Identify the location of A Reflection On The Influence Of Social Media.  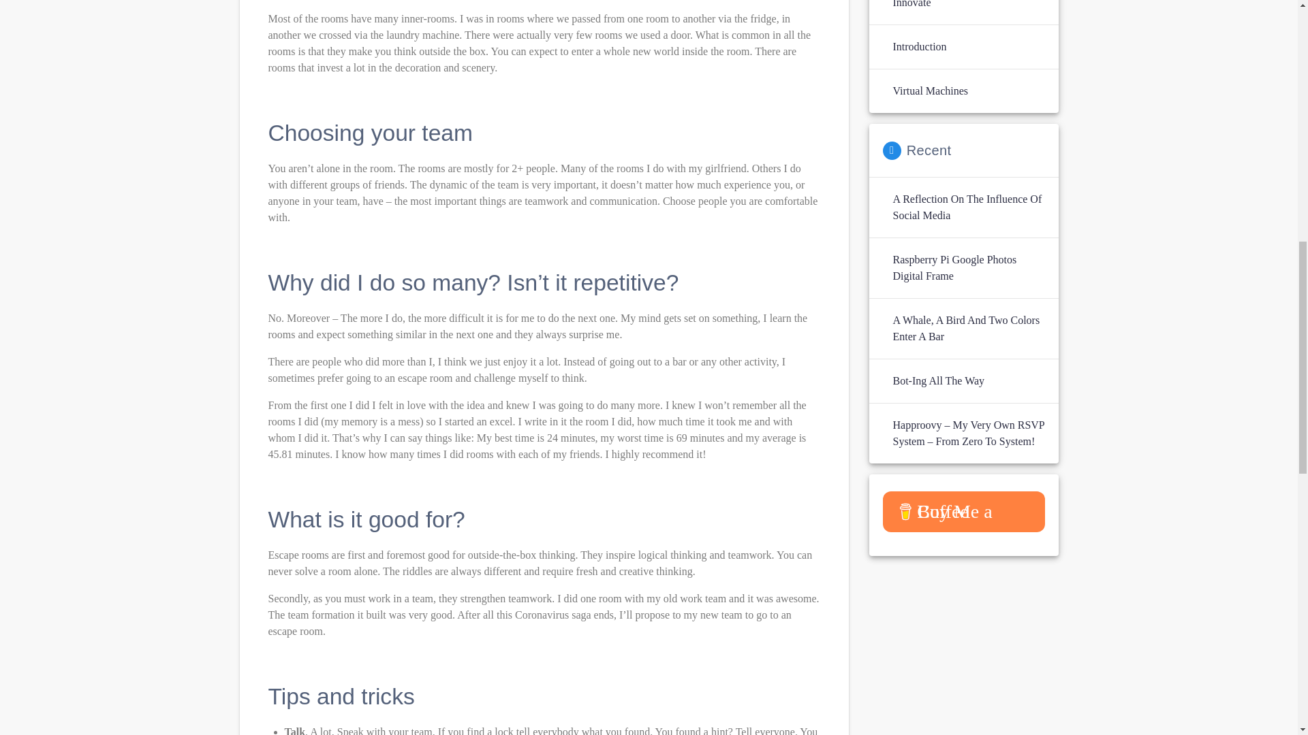
(967, 207).